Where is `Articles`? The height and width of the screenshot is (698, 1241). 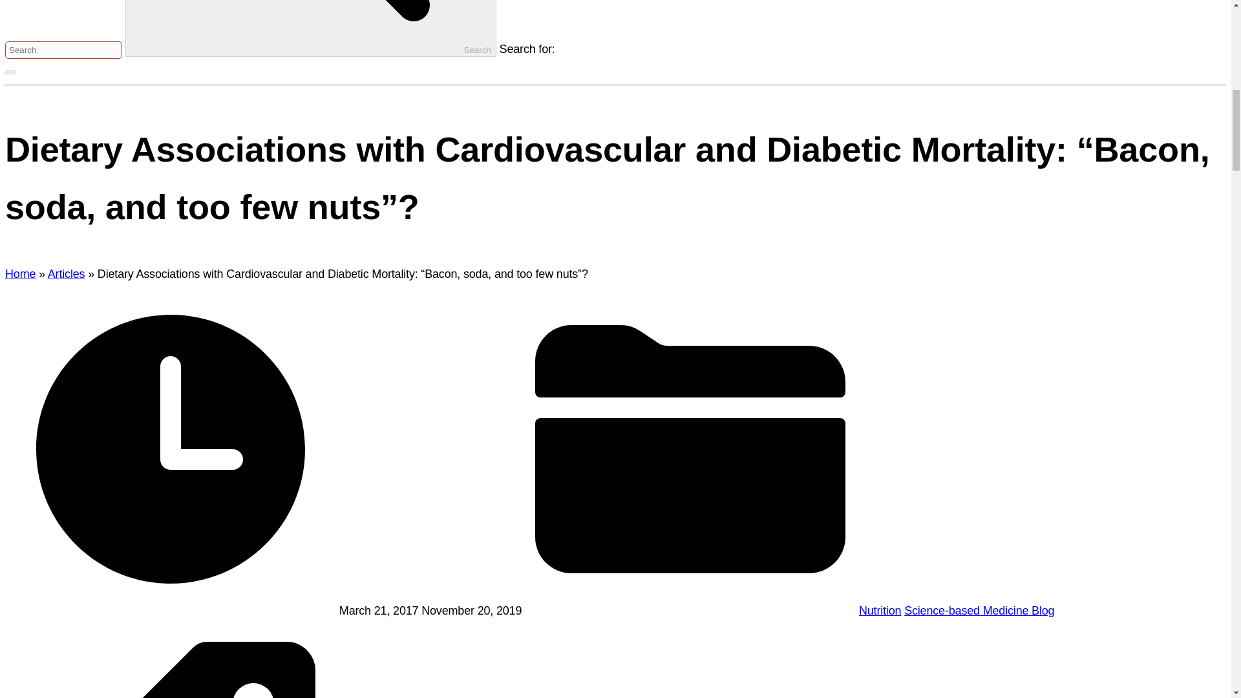 Articles is located at coordinates (67, 274).